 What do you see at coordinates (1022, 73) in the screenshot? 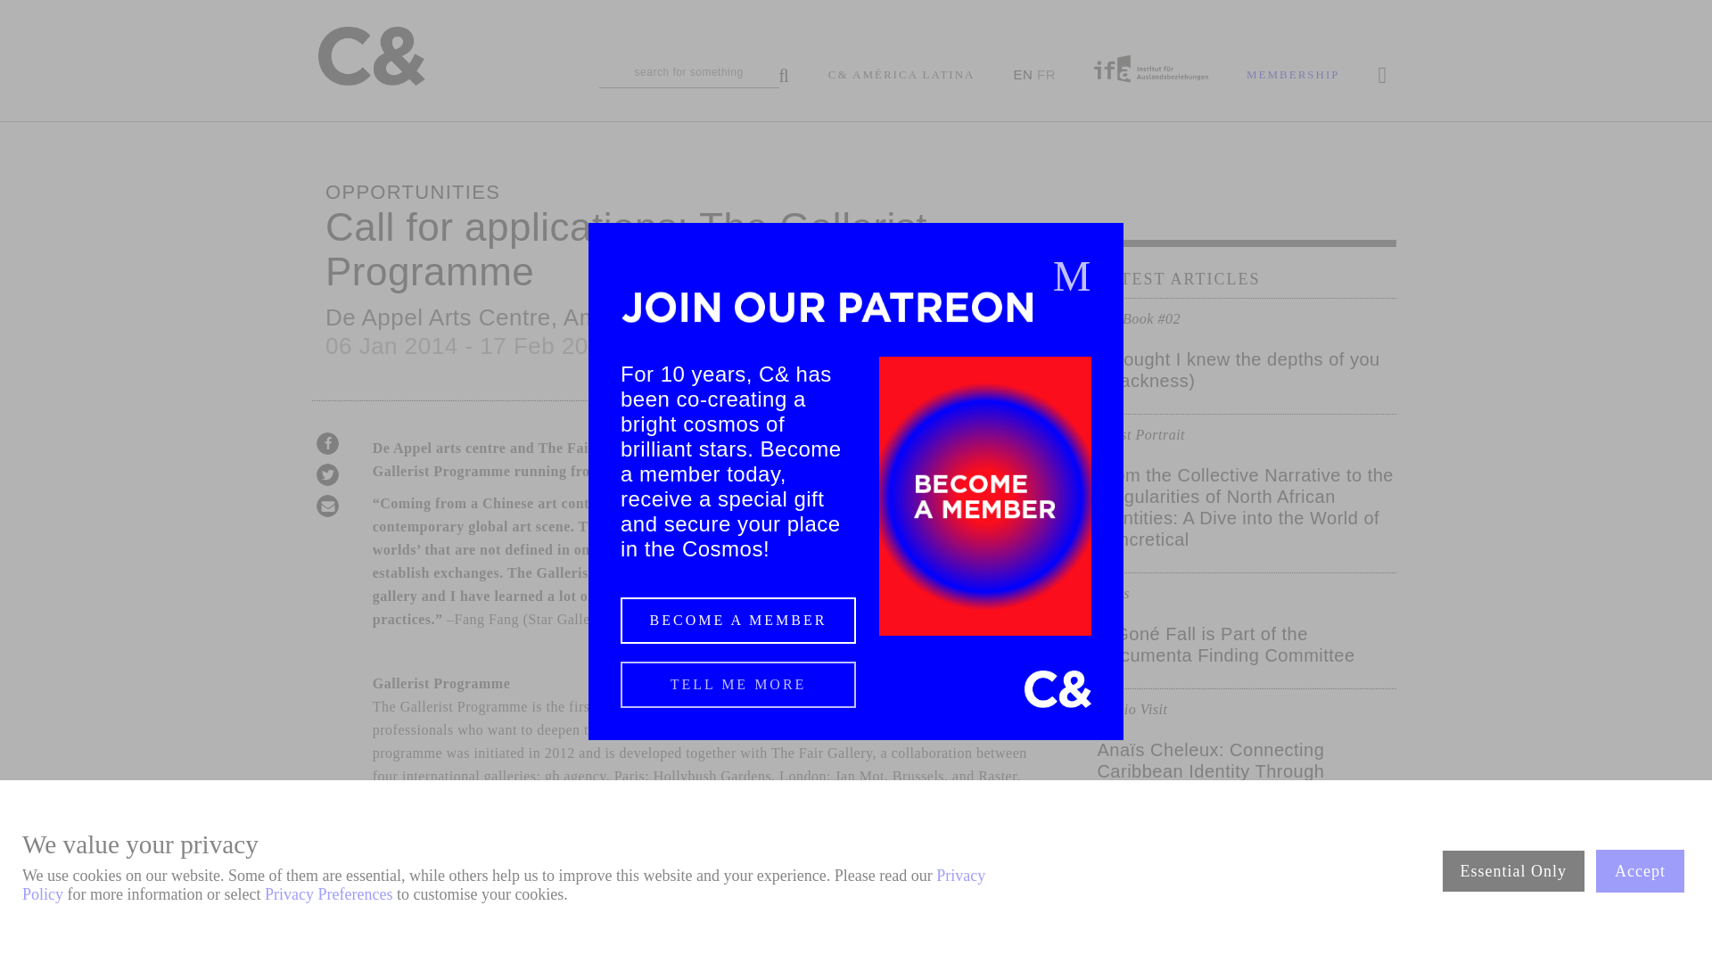
I see `EN` at bounding box center [1022, 73].